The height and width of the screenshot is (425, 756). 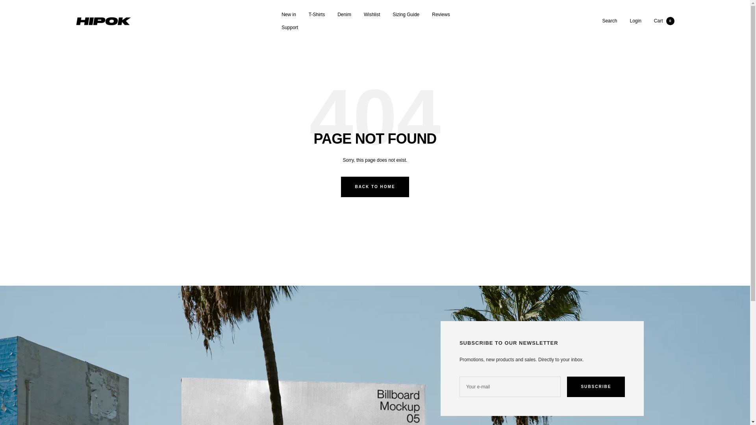 What do you see at coordinates (289, 15) in the screenshot?
I see `New in` at bounding box center [289, 15].